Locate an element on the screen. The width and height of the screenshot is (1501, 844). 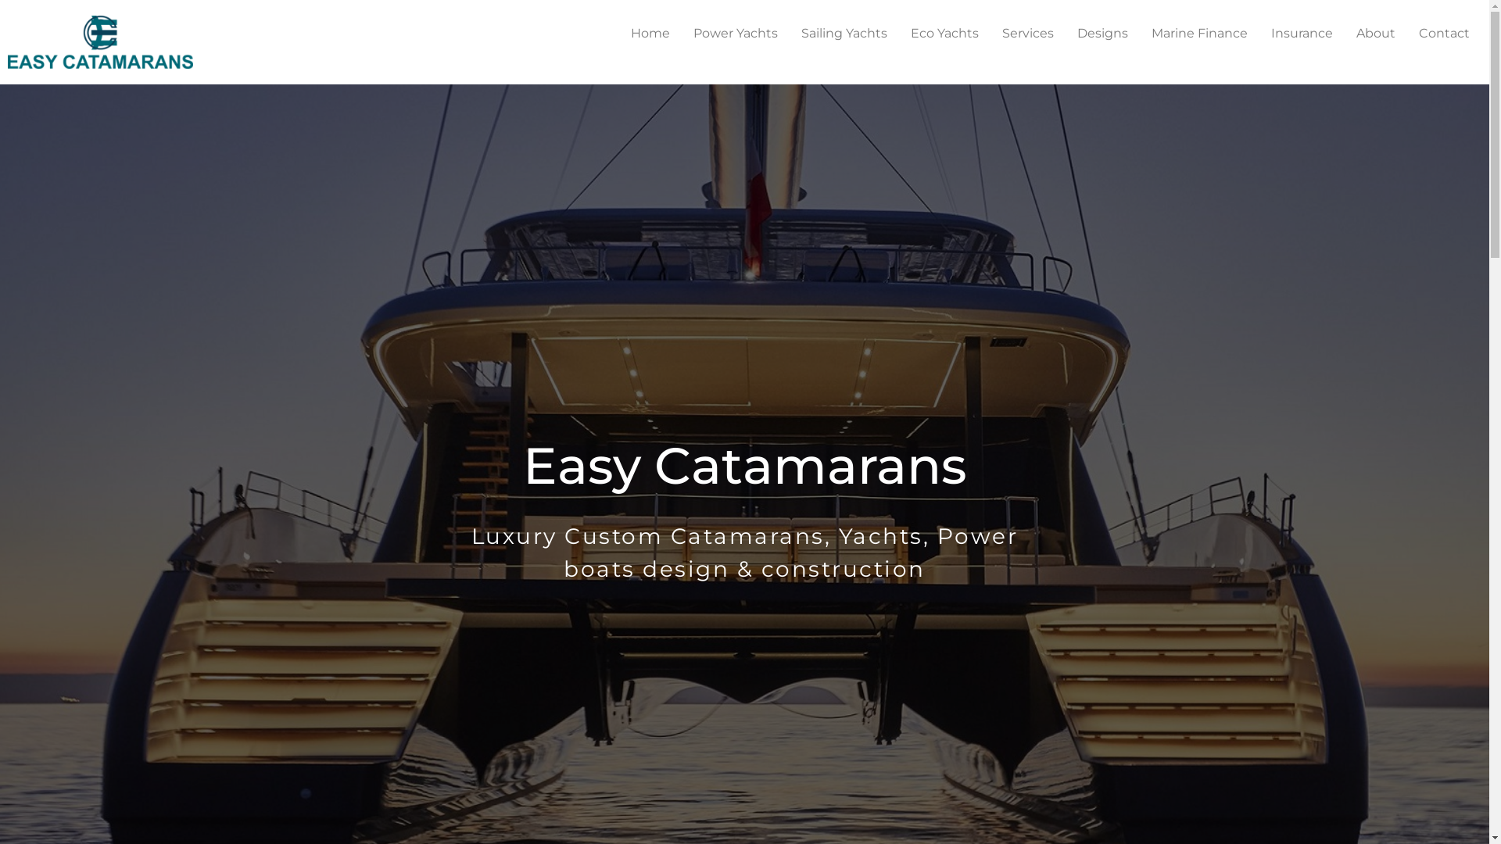
Designs is located at coordinates (1102, 34).